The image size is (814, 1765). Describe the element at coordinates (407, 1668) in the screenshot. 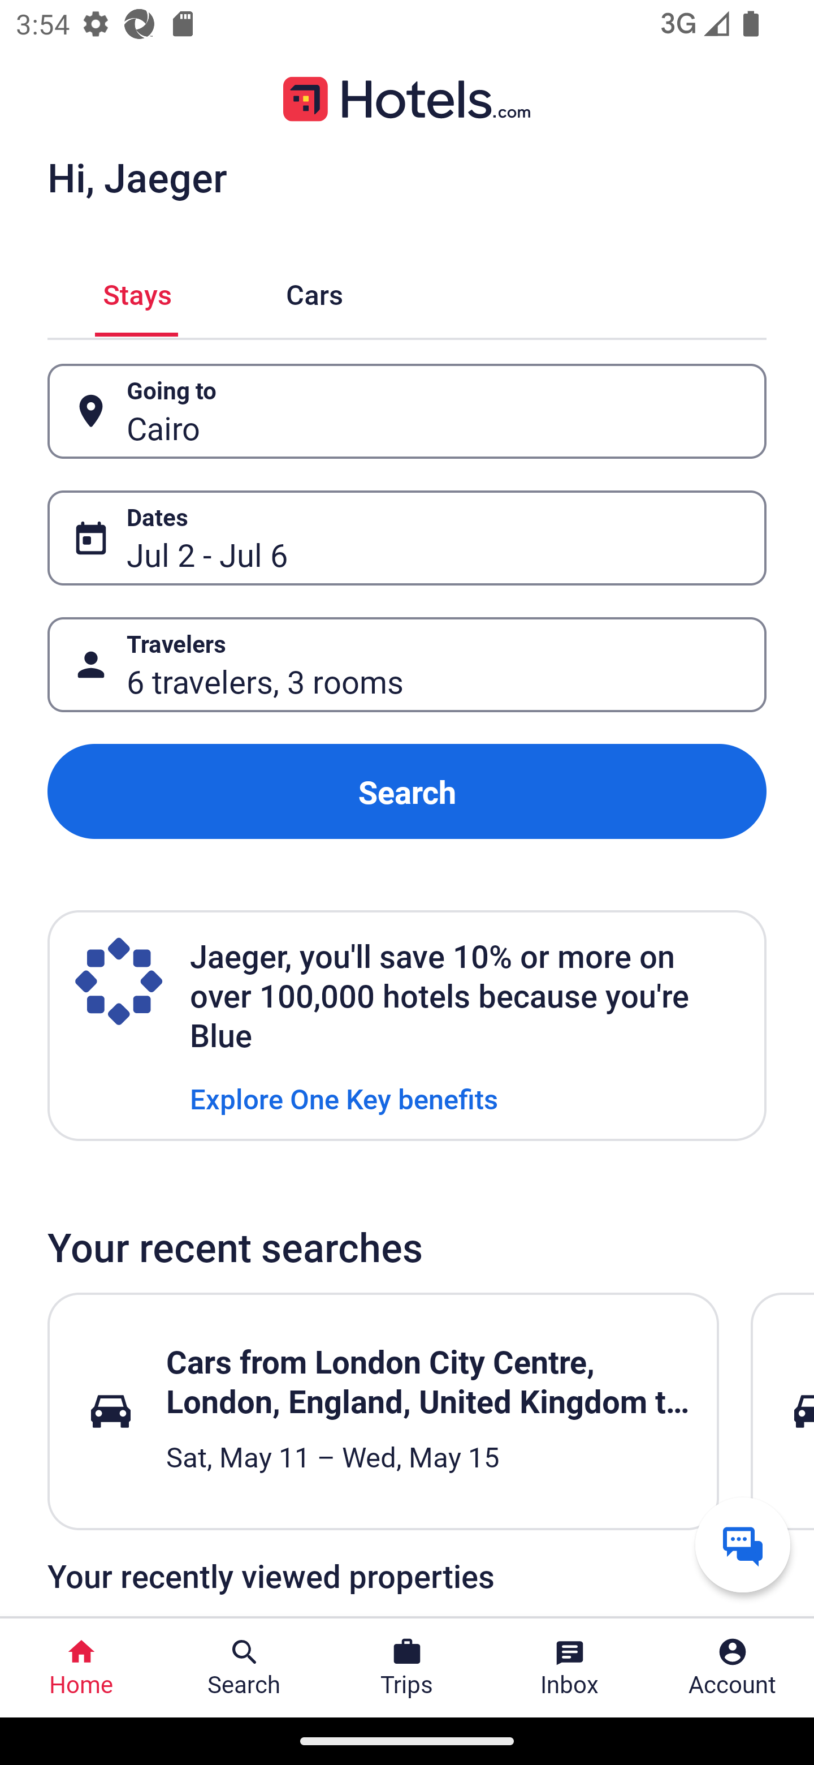

I see `Trips Trips Button` at that location.